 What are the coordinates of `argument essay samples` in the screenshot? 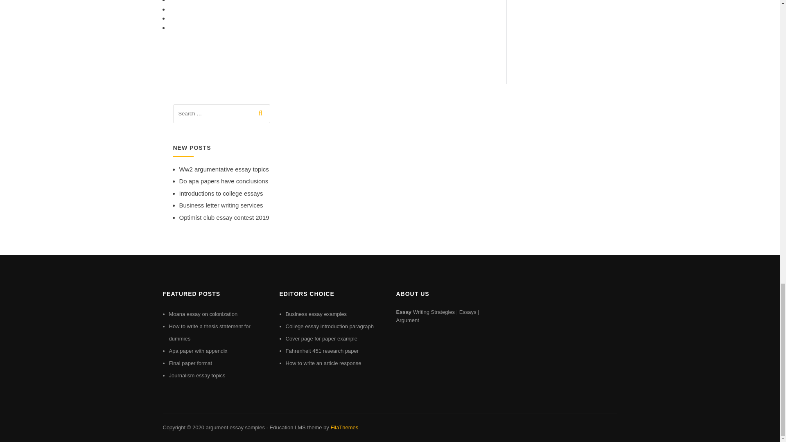 It's located at (235, 427).